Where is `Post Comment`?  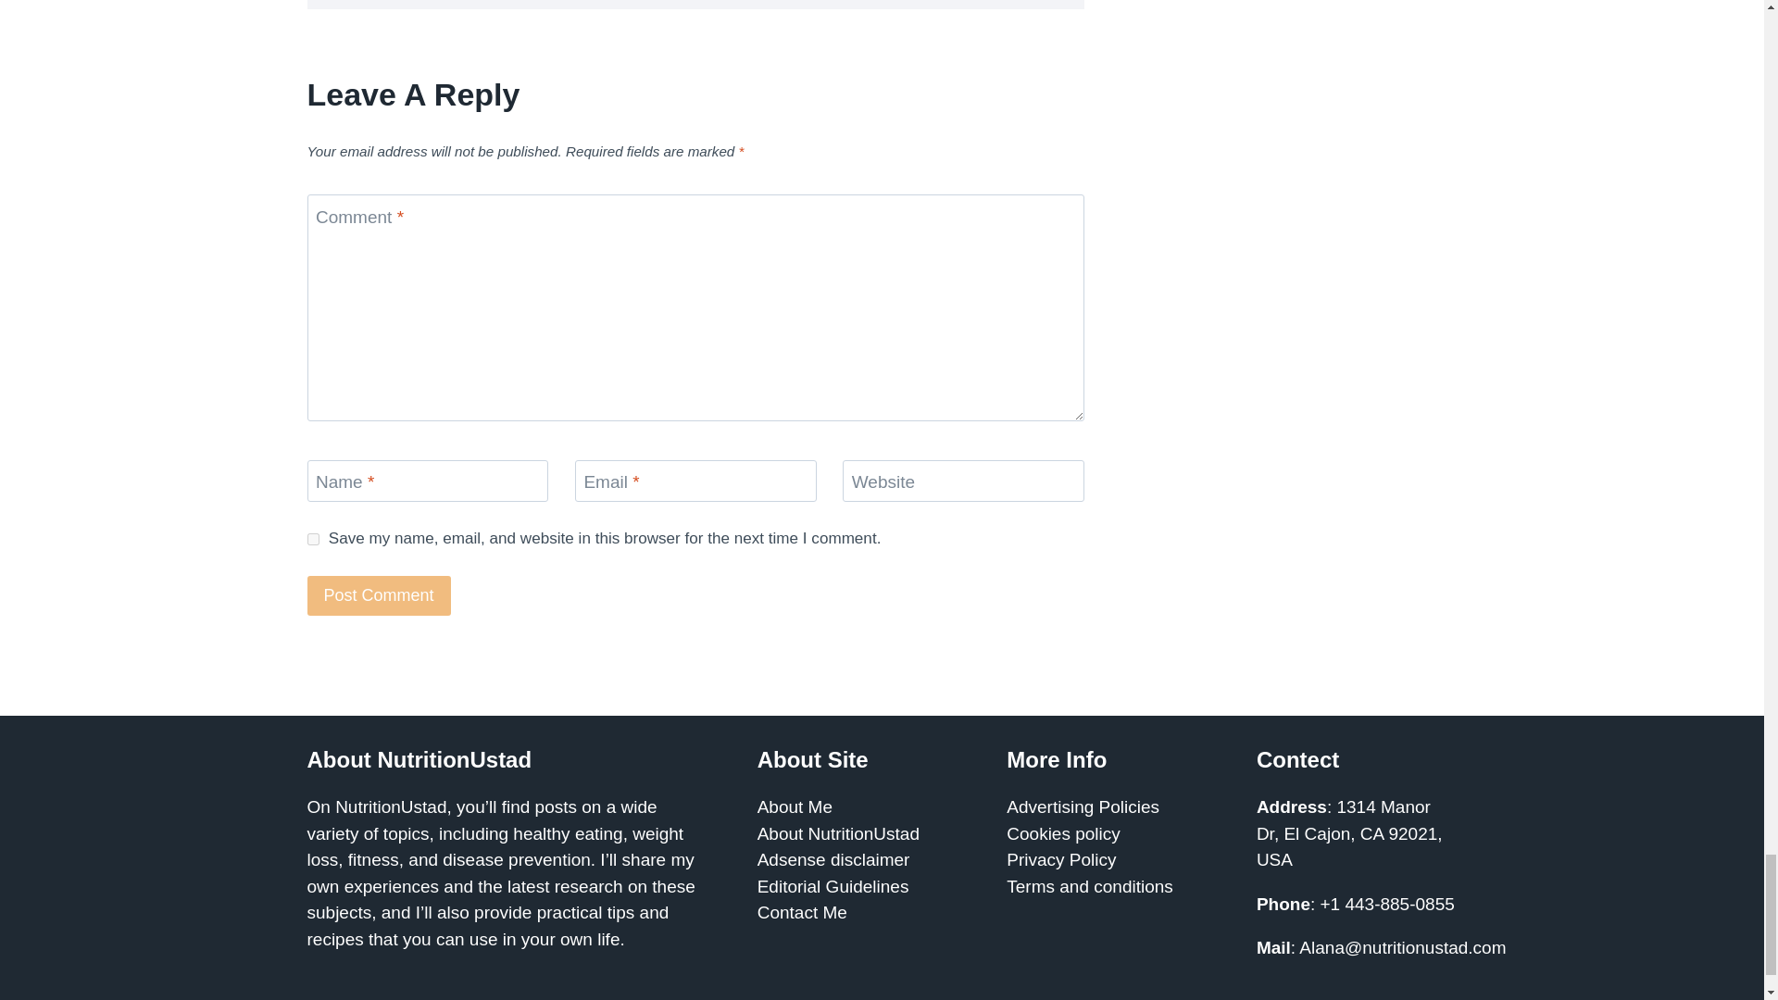
Post Comment is located at coordinates (380, 596).